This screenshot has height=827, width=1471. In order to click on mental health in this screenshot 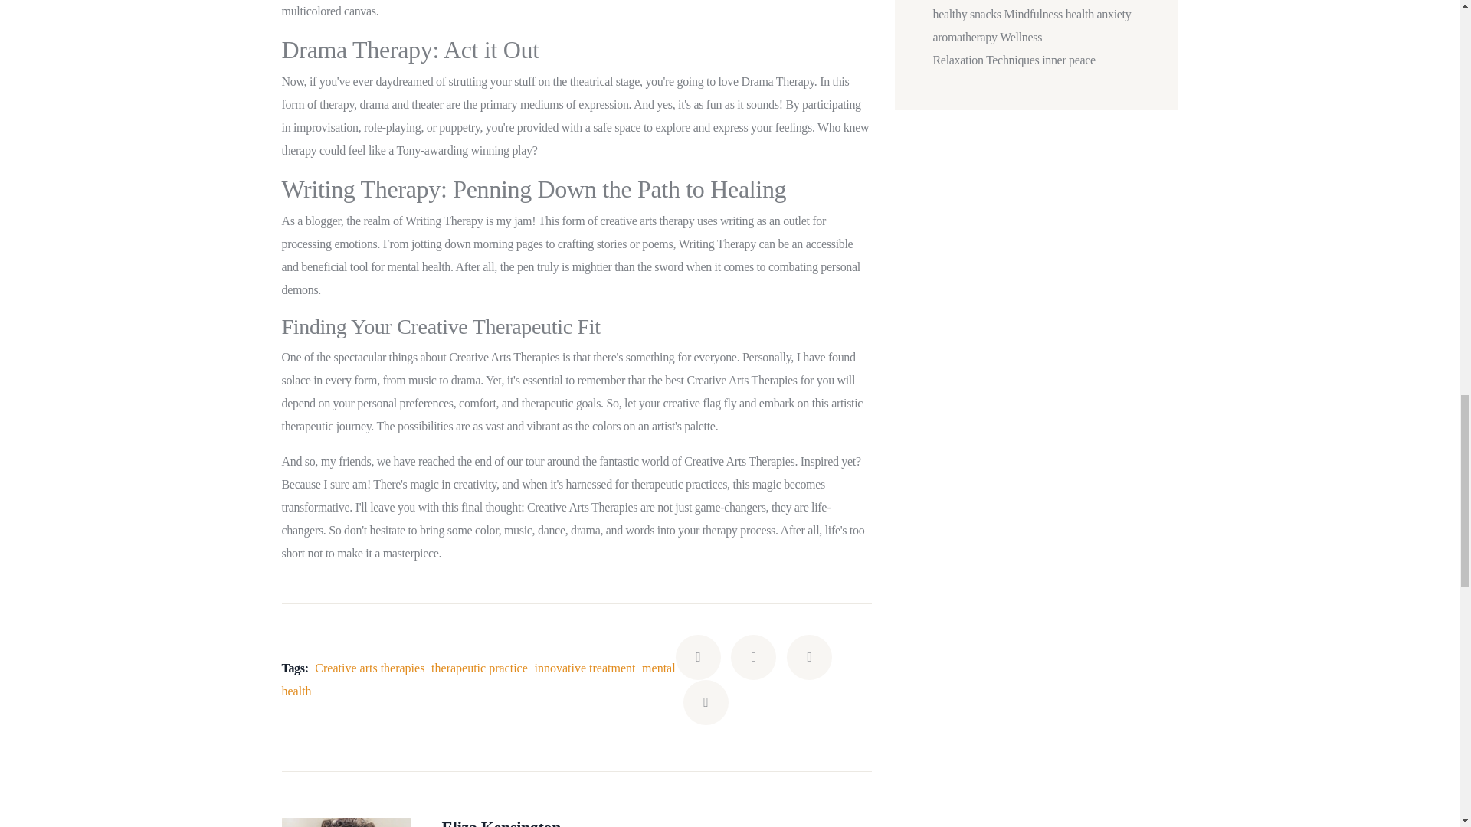, I will do `click(478, 680)`.